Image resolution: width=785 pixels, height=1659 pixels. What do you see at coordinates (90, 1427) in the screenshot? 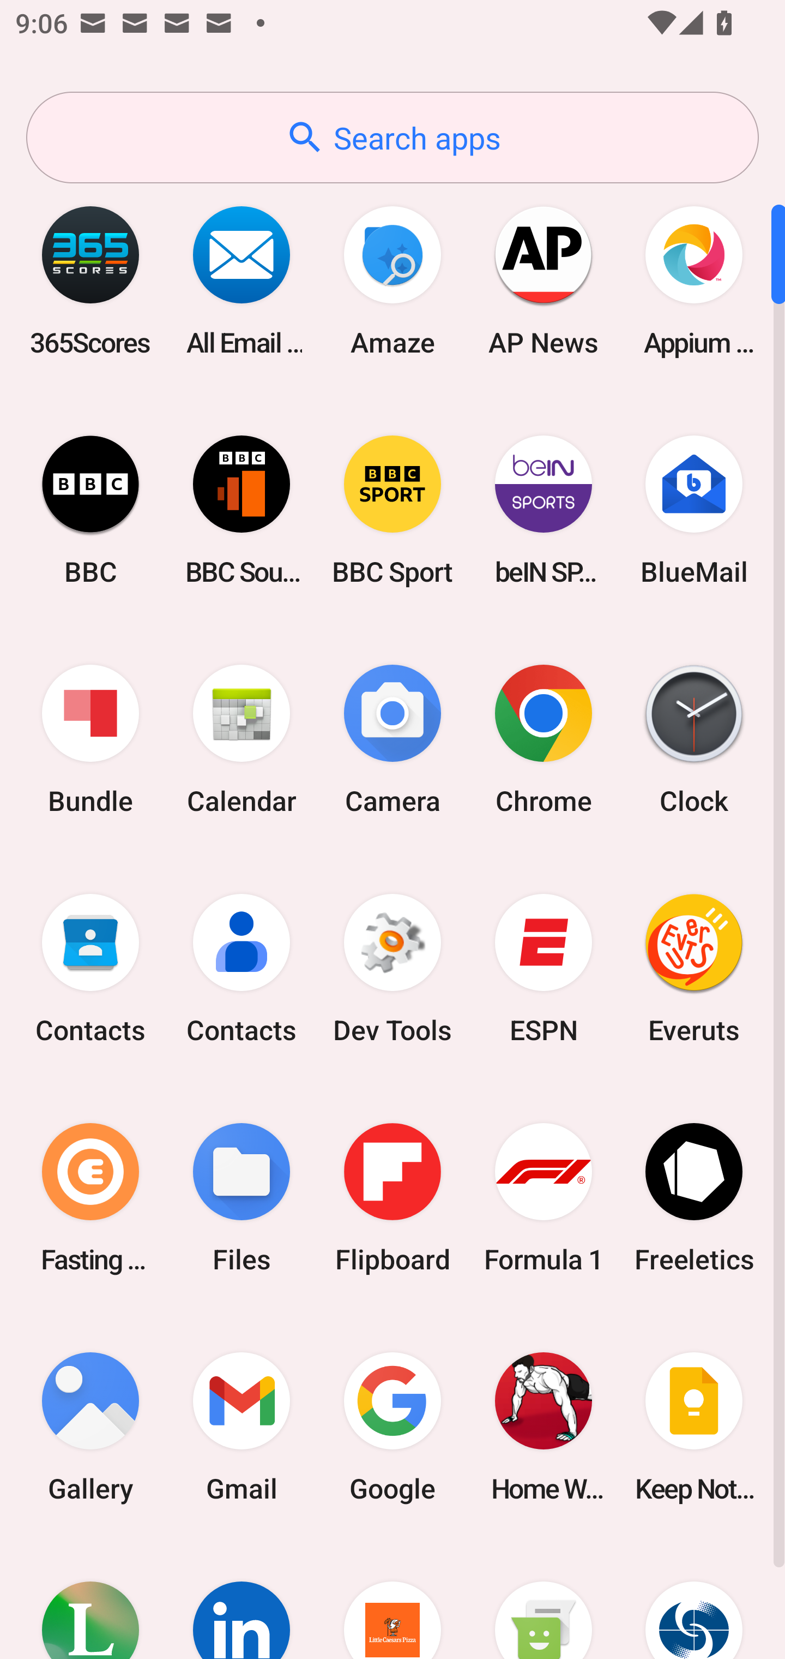
I see `Gallery` at bounding box center [90, 1427].